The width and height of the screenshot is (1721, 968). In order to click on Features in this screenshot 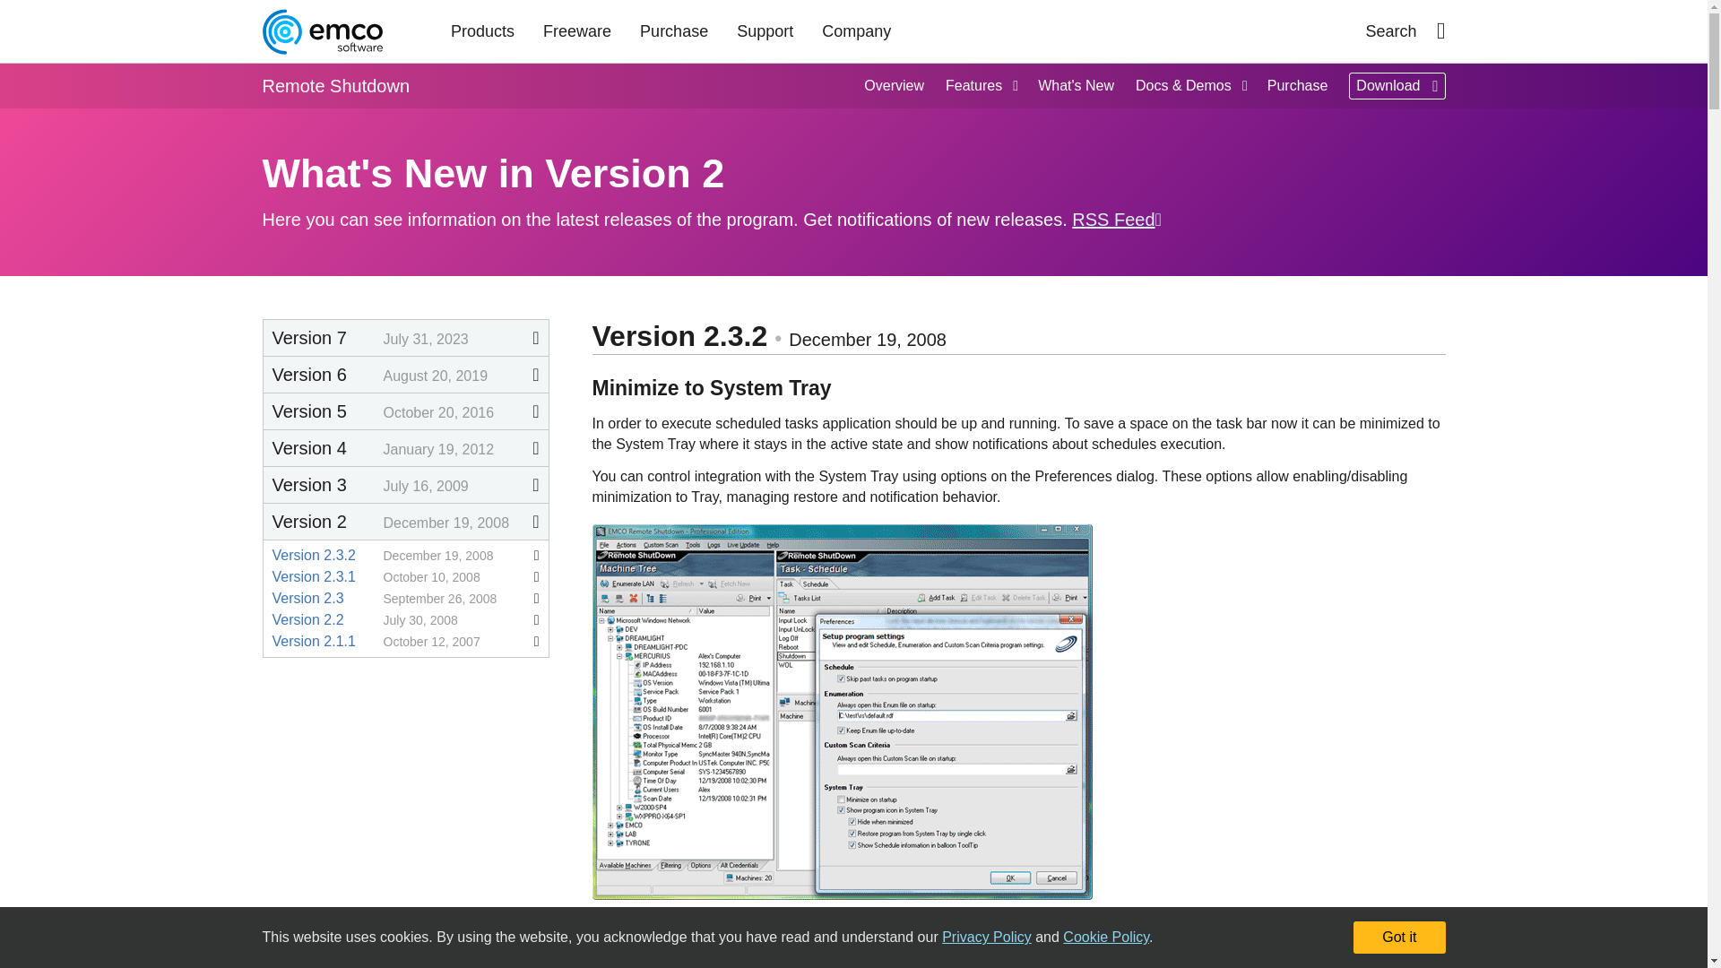, I will do `click(981, 86)`.